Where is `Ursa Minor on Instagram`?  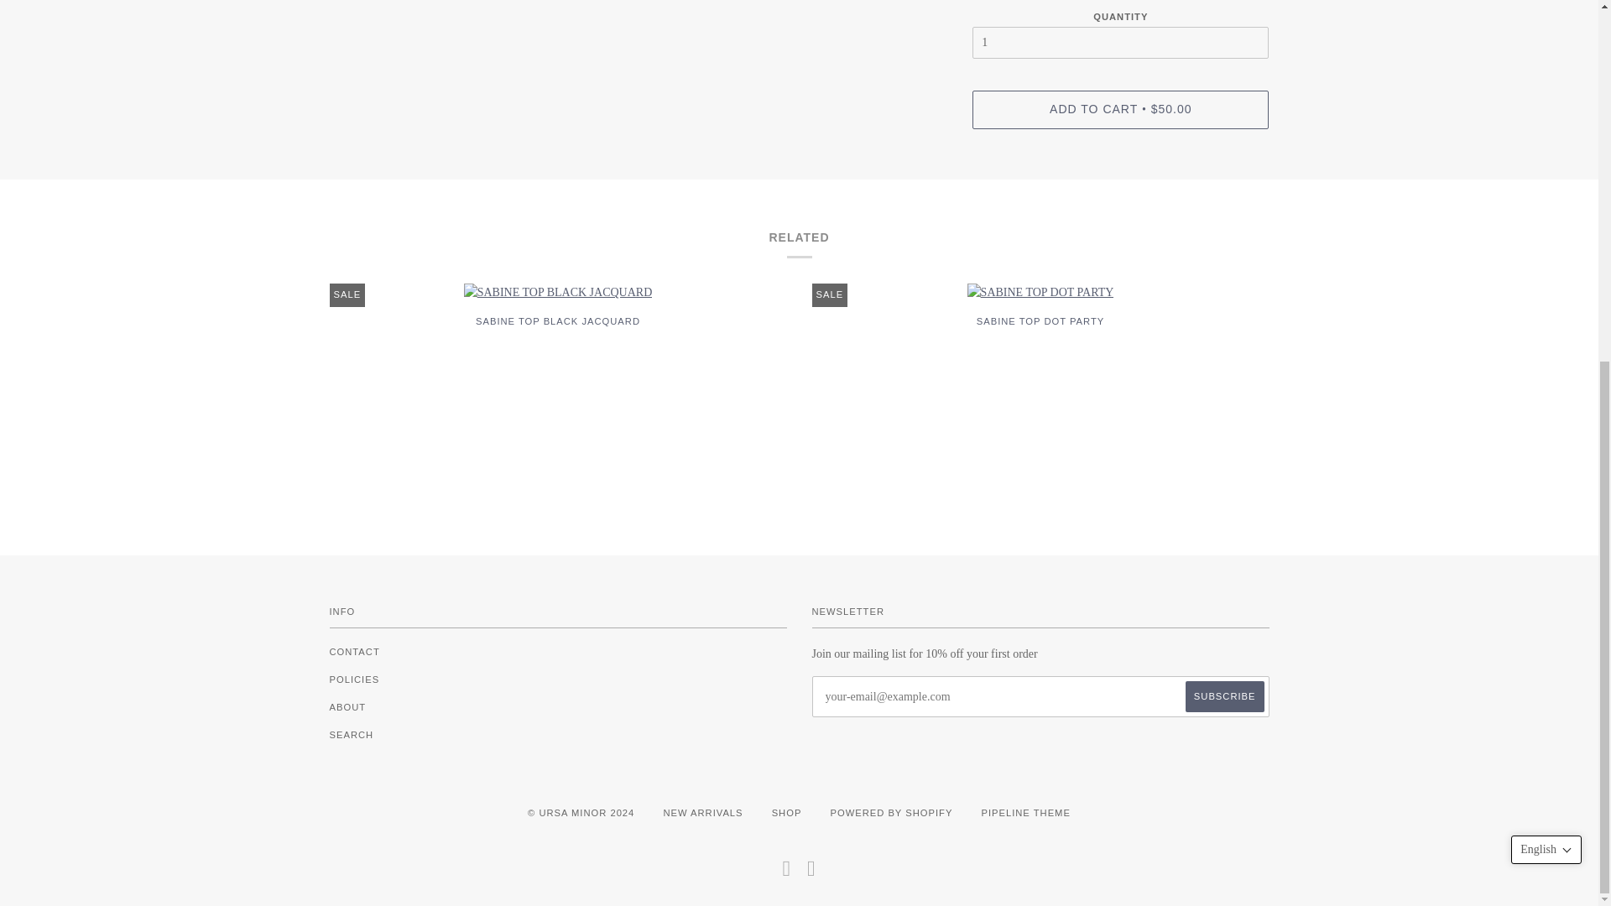 Ursa Minor on Instagram is located at coordinates (811, 872).